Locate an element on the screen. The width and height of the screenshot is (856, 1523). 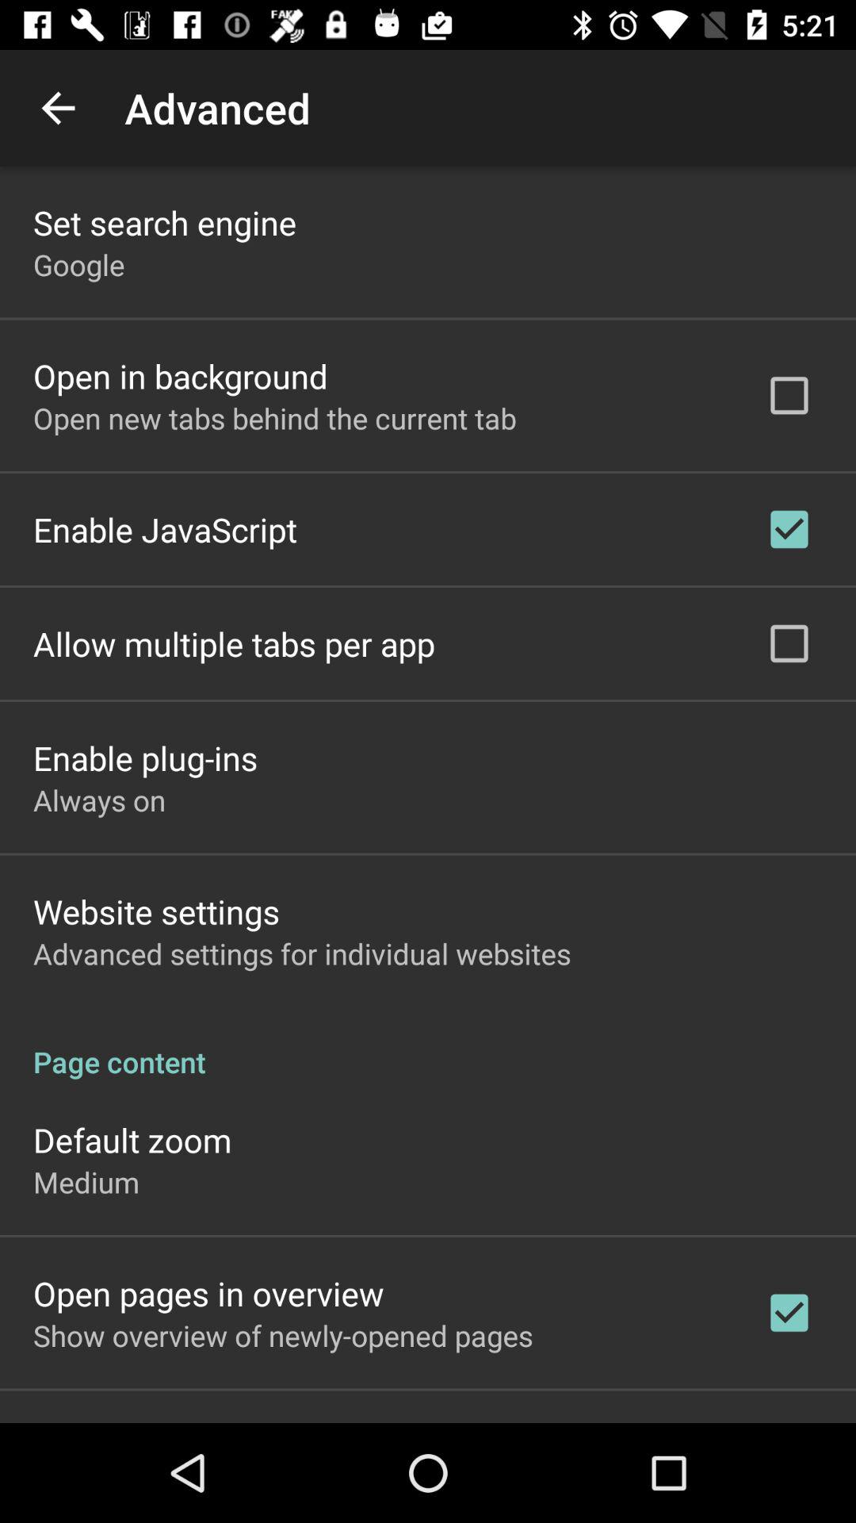
choose item below the open new tabs icon is located at coordinates (165, 529).